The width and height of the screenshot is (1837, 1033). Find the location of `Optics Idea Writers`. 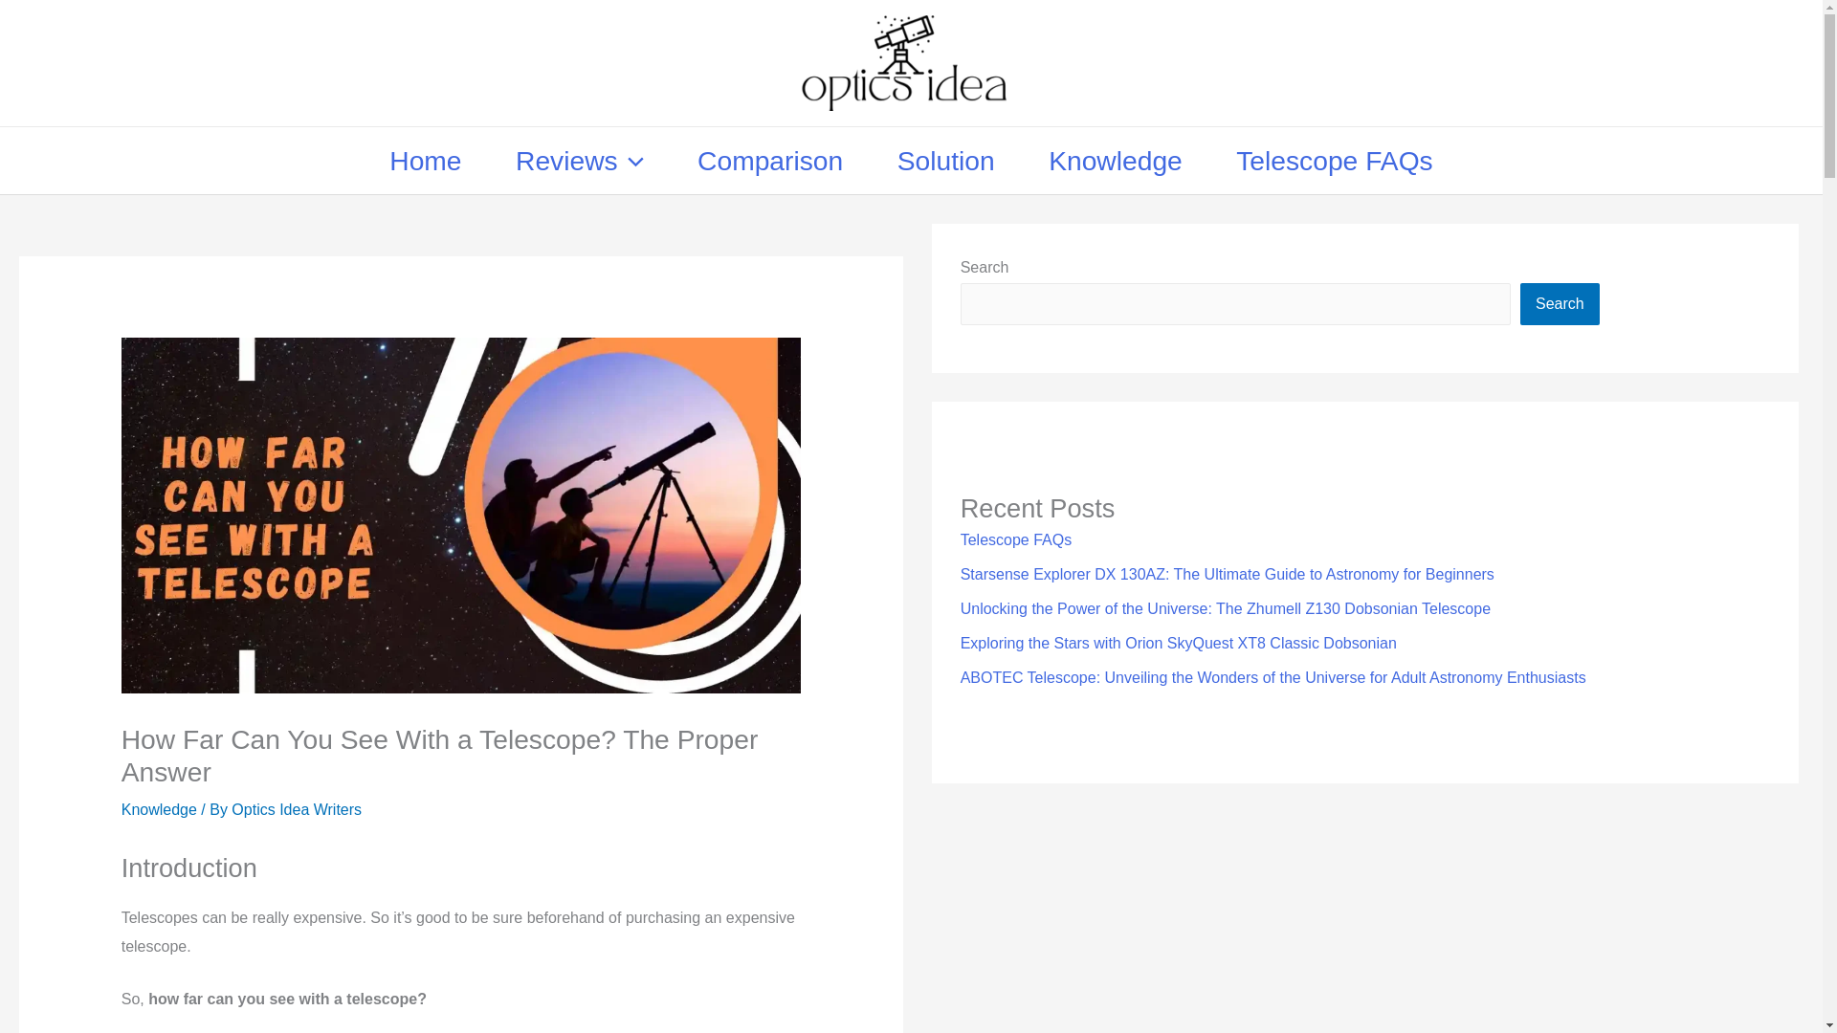

Optics Idea Writers is located at coordinates (297, 809).